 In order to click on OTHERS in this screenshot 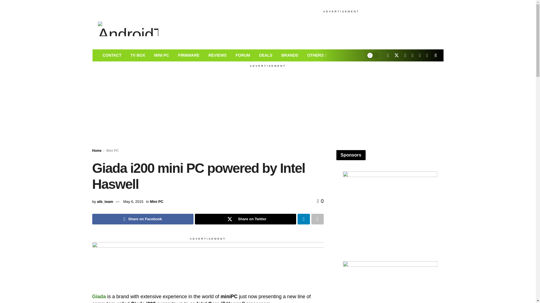, I will do `click(316, 56)`.